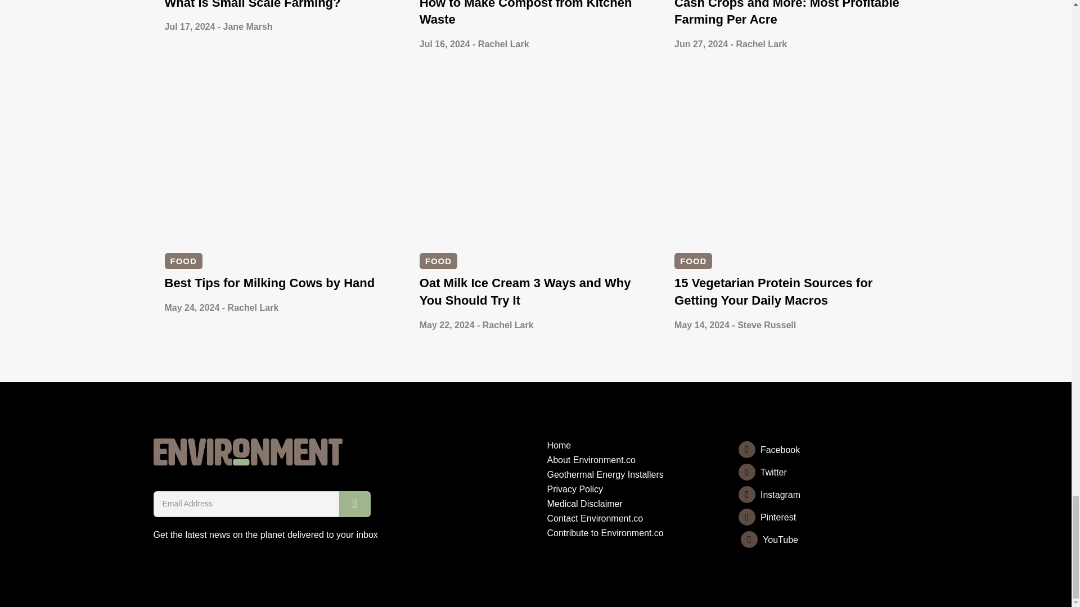  What do you see at coordinates (503, 44) in the screenshot?
I see `Rachel Lark` at bounding box center [503, 44].